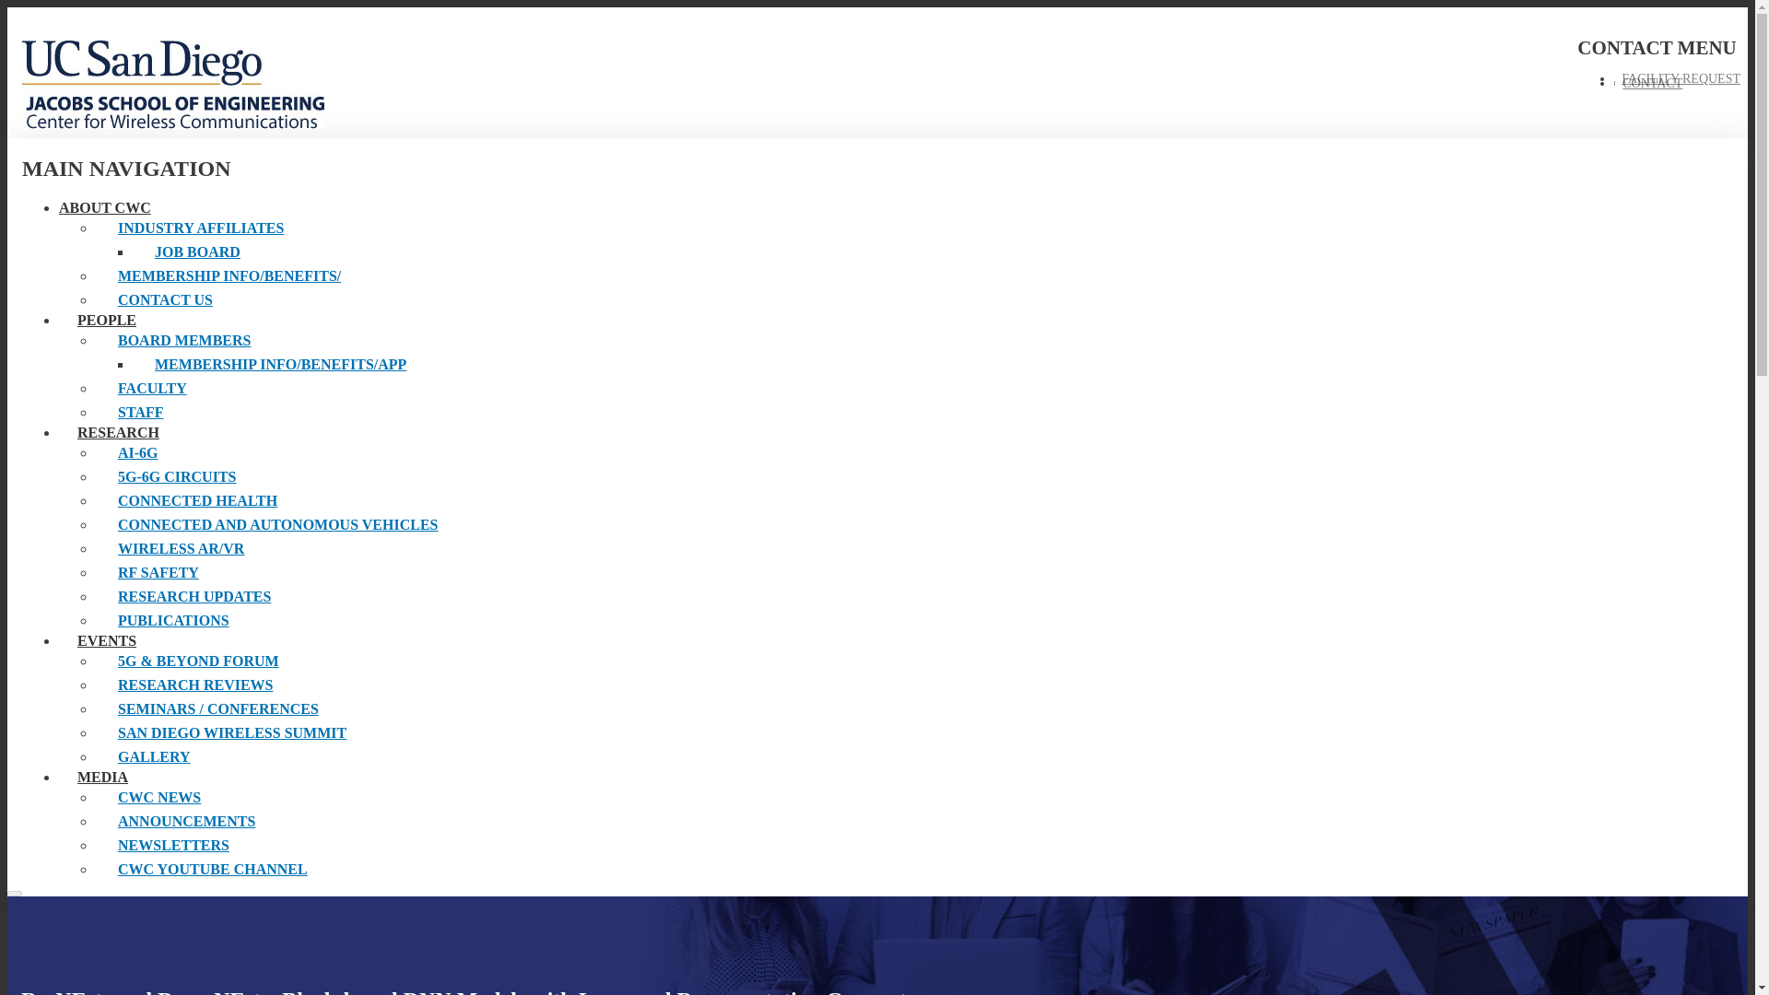 The width and height of the screenshot is (1769, 995). Describe the element at coordinates (277, 389) in the screenshot. I see `FACULTY` at that location.